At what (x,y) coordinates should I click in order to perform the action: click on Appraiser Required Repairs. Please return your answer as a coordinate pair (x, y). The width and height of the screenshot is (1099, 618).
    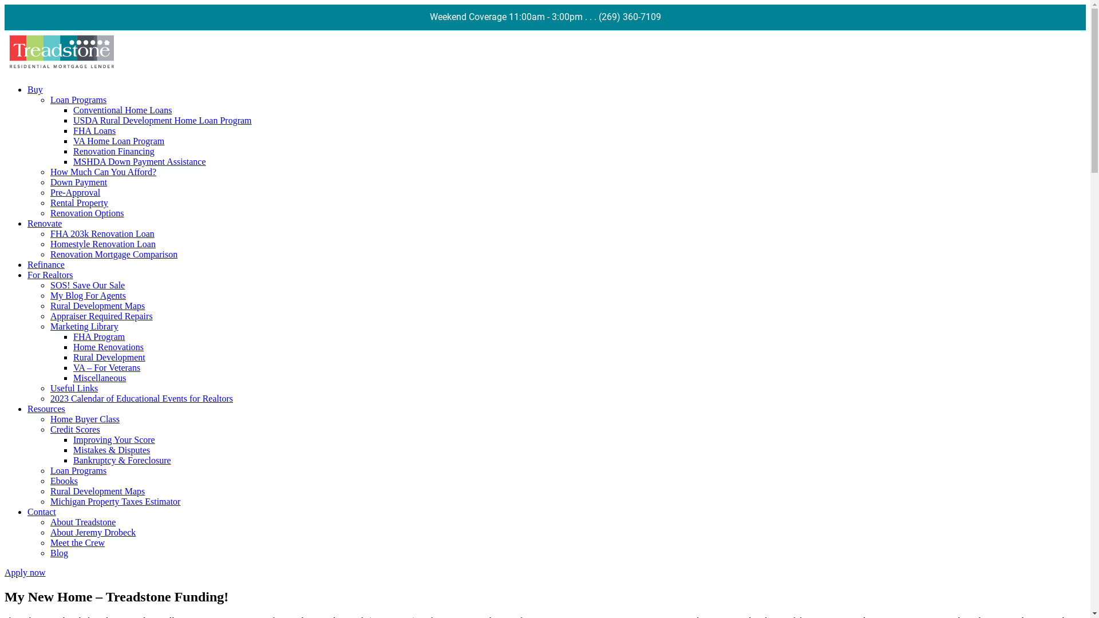
    Looking at the image, I should click on (102, 316).